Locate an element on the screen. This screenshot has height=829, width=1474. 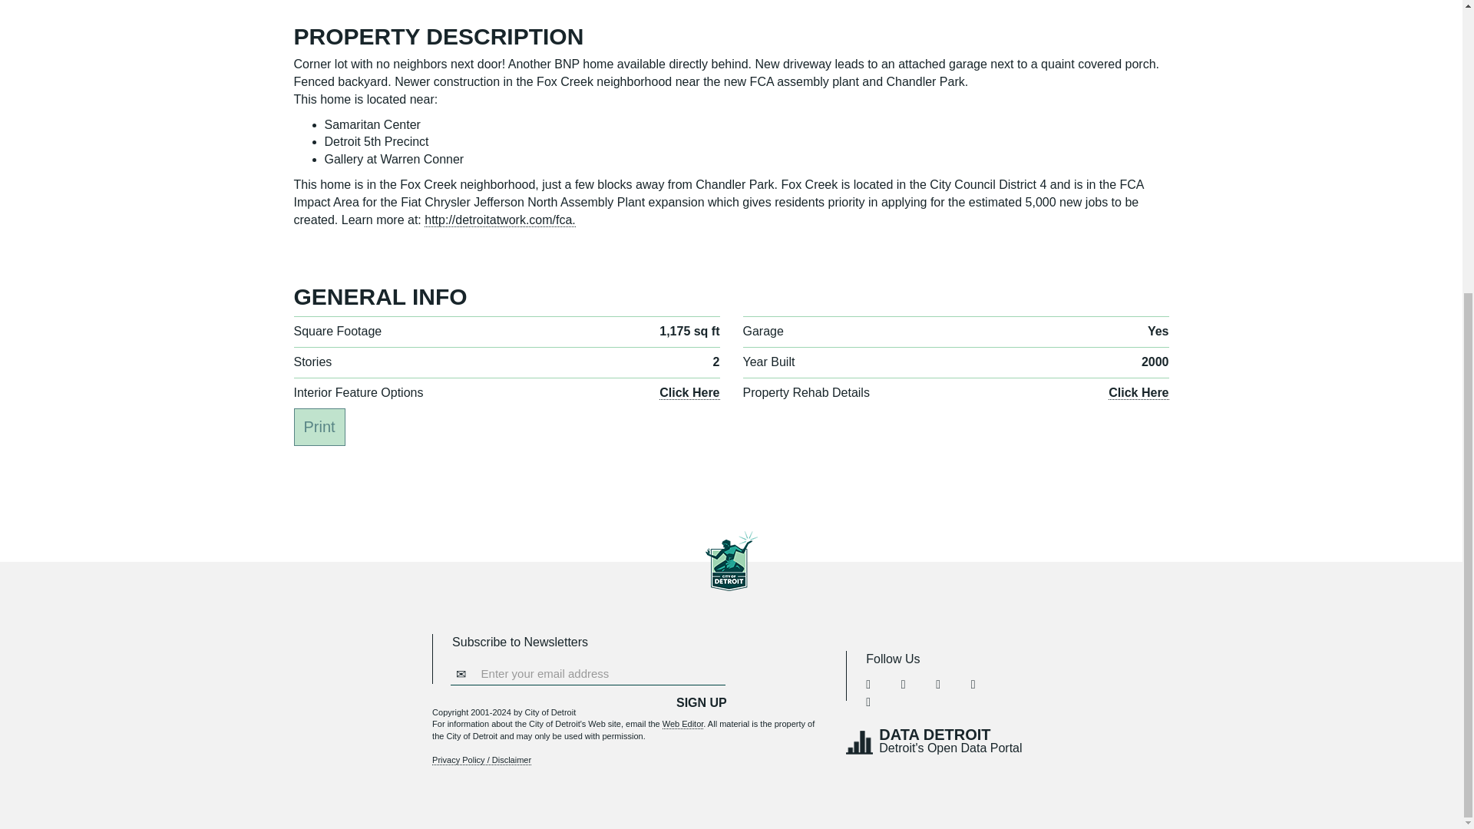
Sign Up is located at coordinates (702, 703).